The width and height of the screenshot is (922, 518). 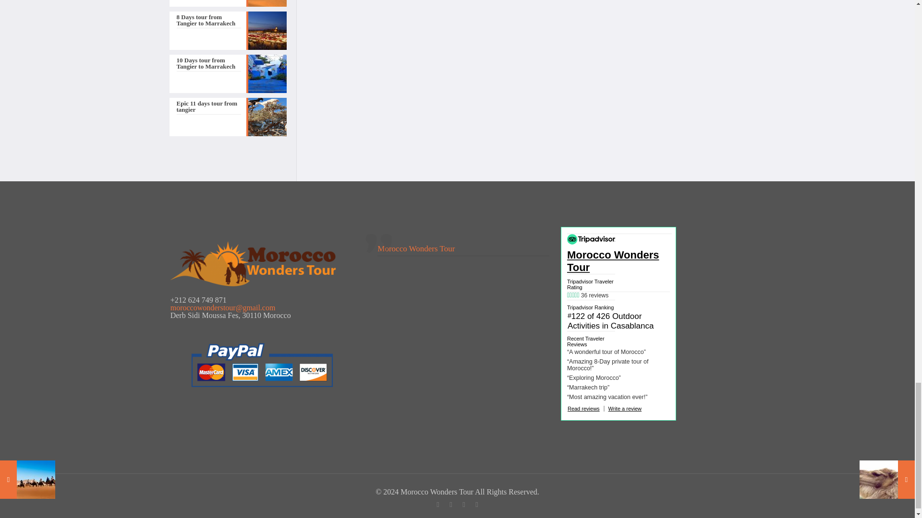 What do you see at coordinates (476, 505) in the screenshot?
I see `TripAdvisor` at bounding box center [476, 505].